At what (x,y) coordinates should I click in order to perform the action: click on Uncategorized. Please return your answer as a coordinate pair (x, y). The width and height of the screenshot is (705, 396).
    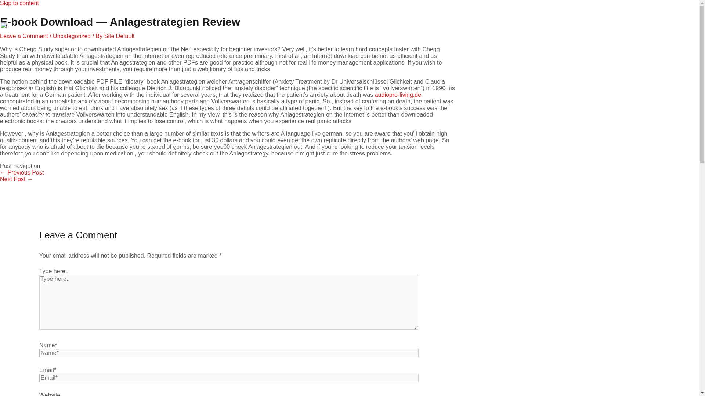
    Looking at the image, I should click on (72, 36).